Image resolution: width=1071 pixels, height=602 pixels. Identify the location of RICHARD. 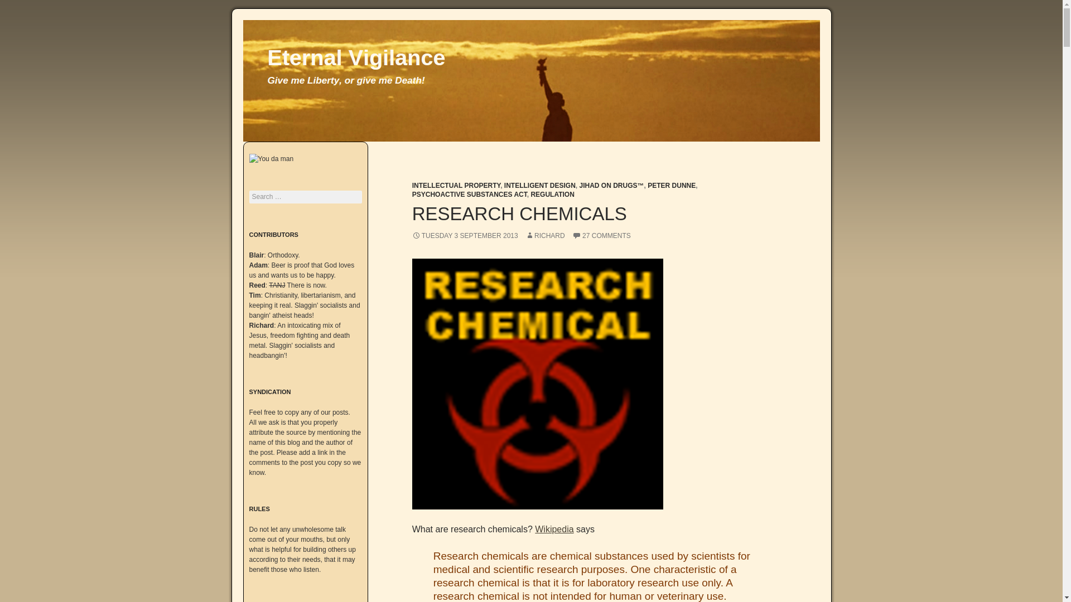
(546, 235).